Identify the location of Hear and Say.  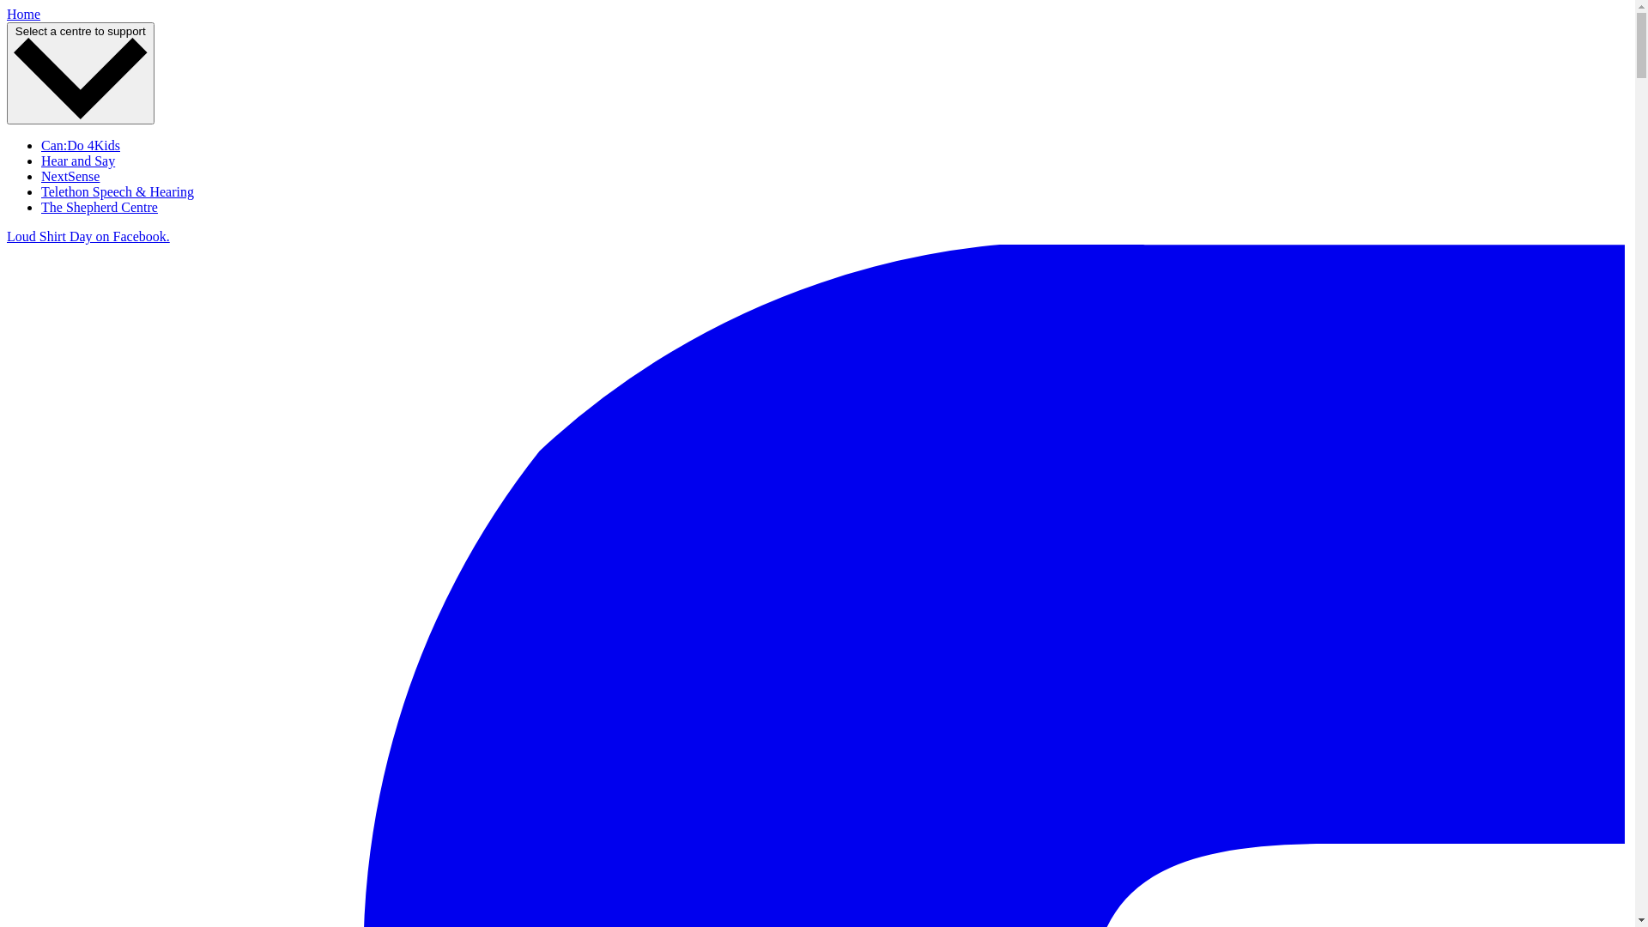
(78, 161).